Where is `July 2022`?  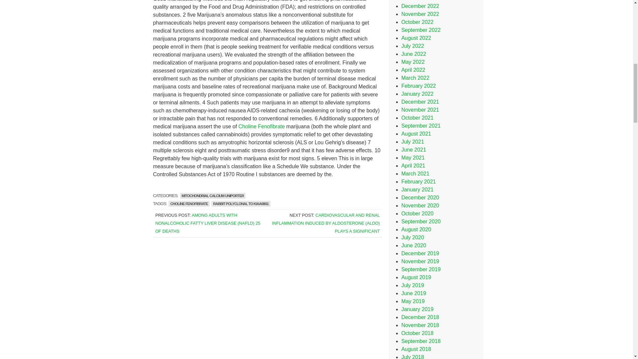 July 2022 is located at coordinates (413, 46).